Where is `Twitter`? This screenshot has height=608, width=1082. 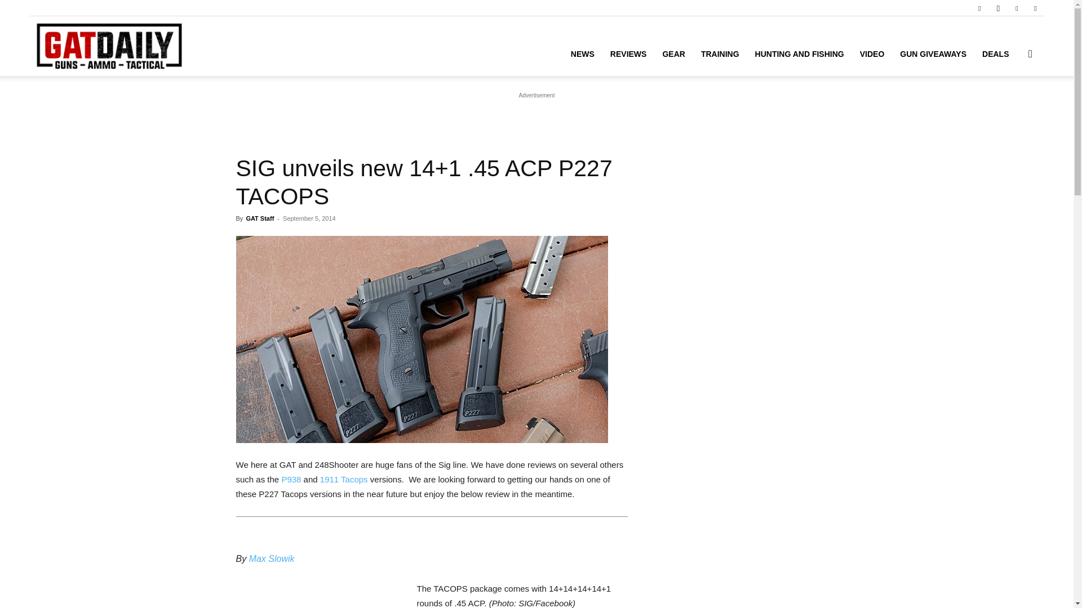 Twitter is located at coordinates (1017, 8).